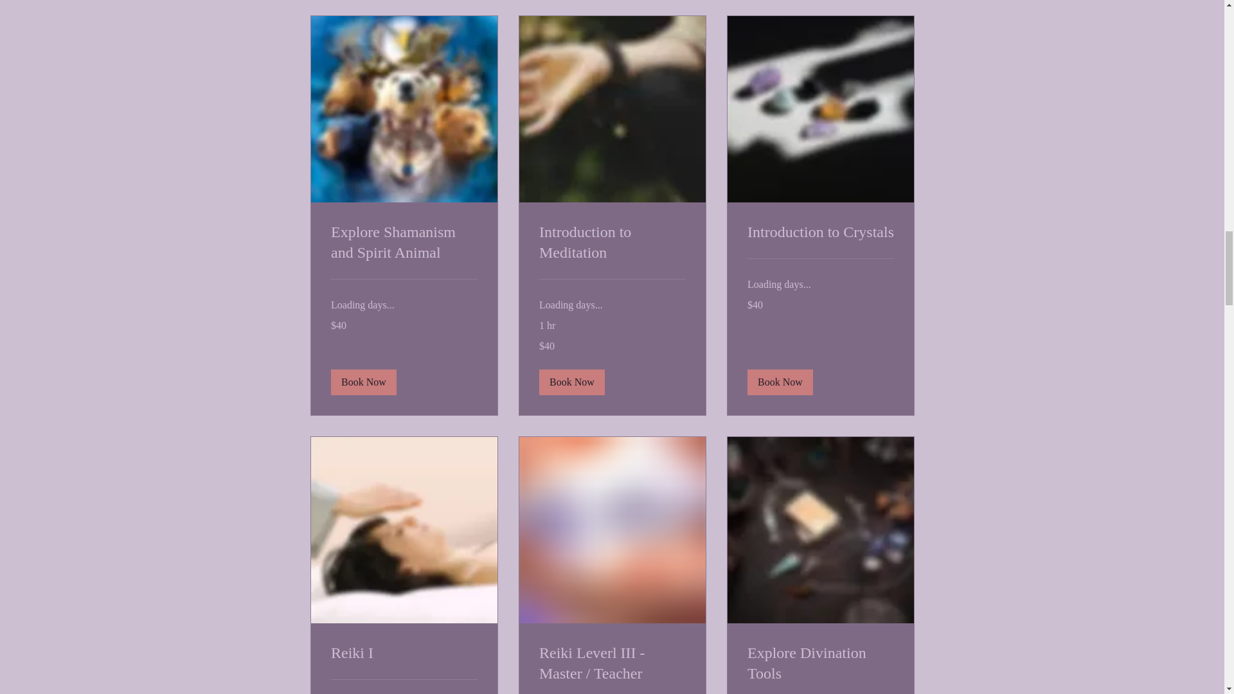  Describe the element at coordinates (571, 382) in the screenshot. I see `Book Now` at that location.